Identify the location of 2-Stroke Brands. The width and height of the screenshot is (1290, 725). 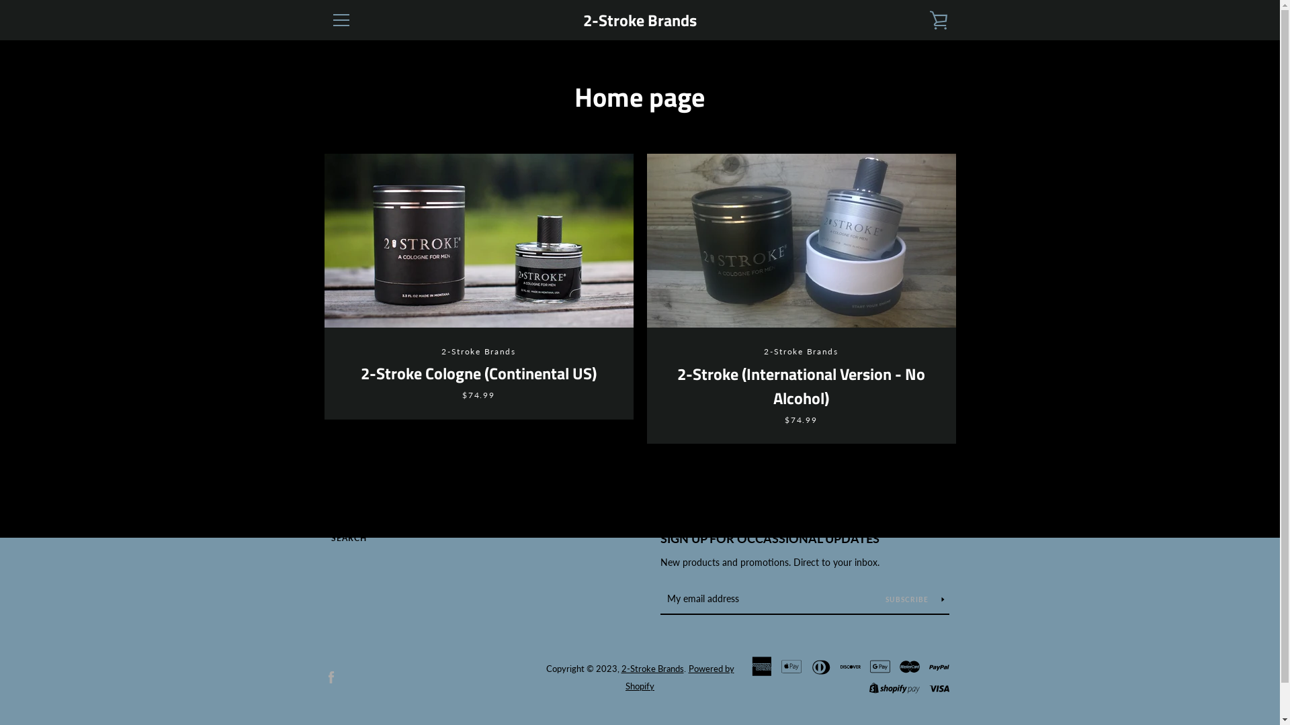
(652, 669).